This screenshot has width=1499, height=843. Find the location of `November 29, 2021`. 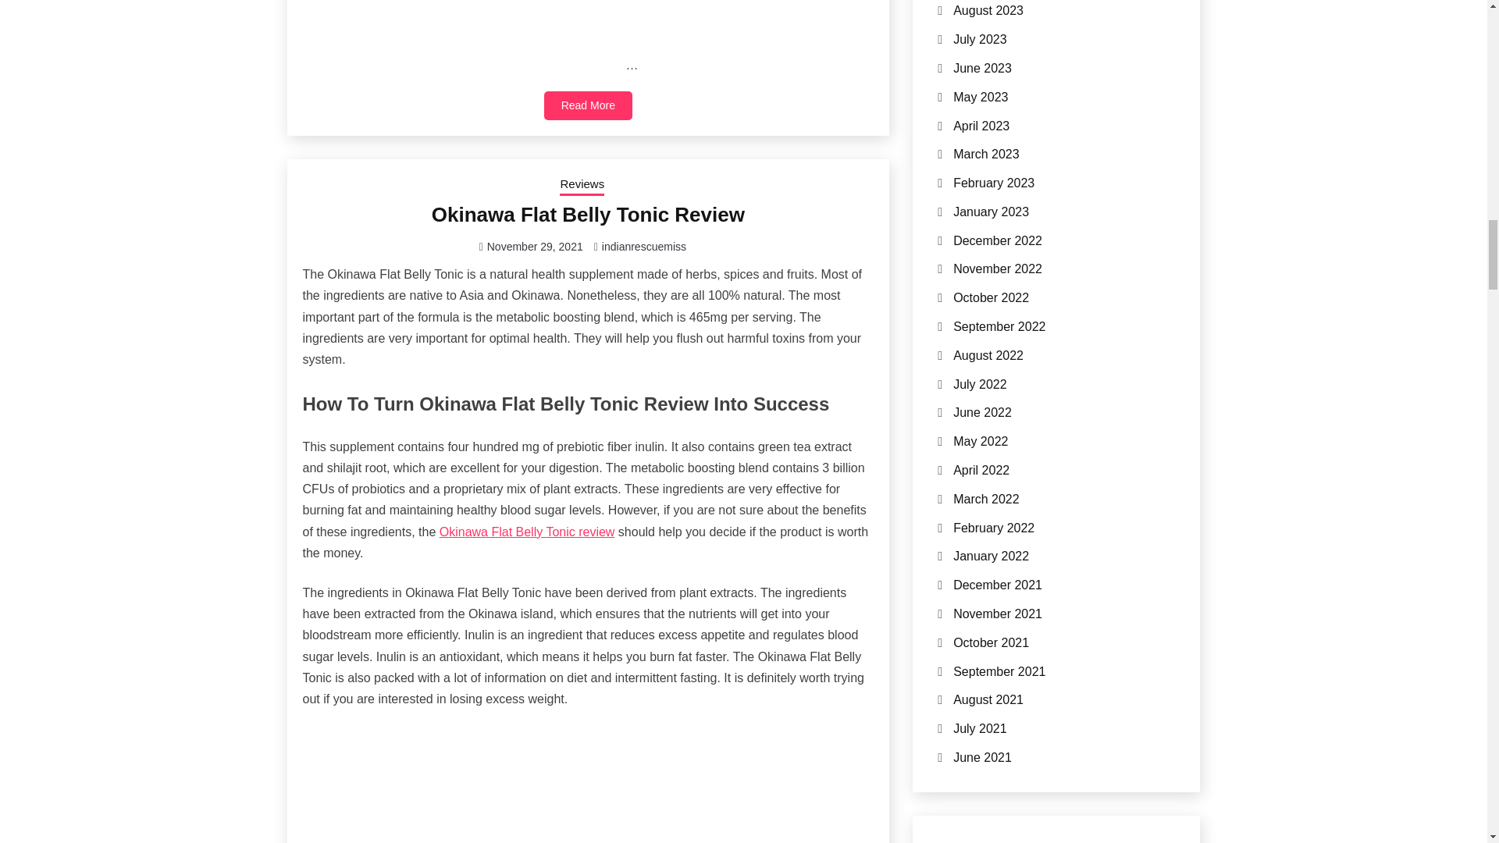

November 29, 2021 is located at coordinates (535, 247).